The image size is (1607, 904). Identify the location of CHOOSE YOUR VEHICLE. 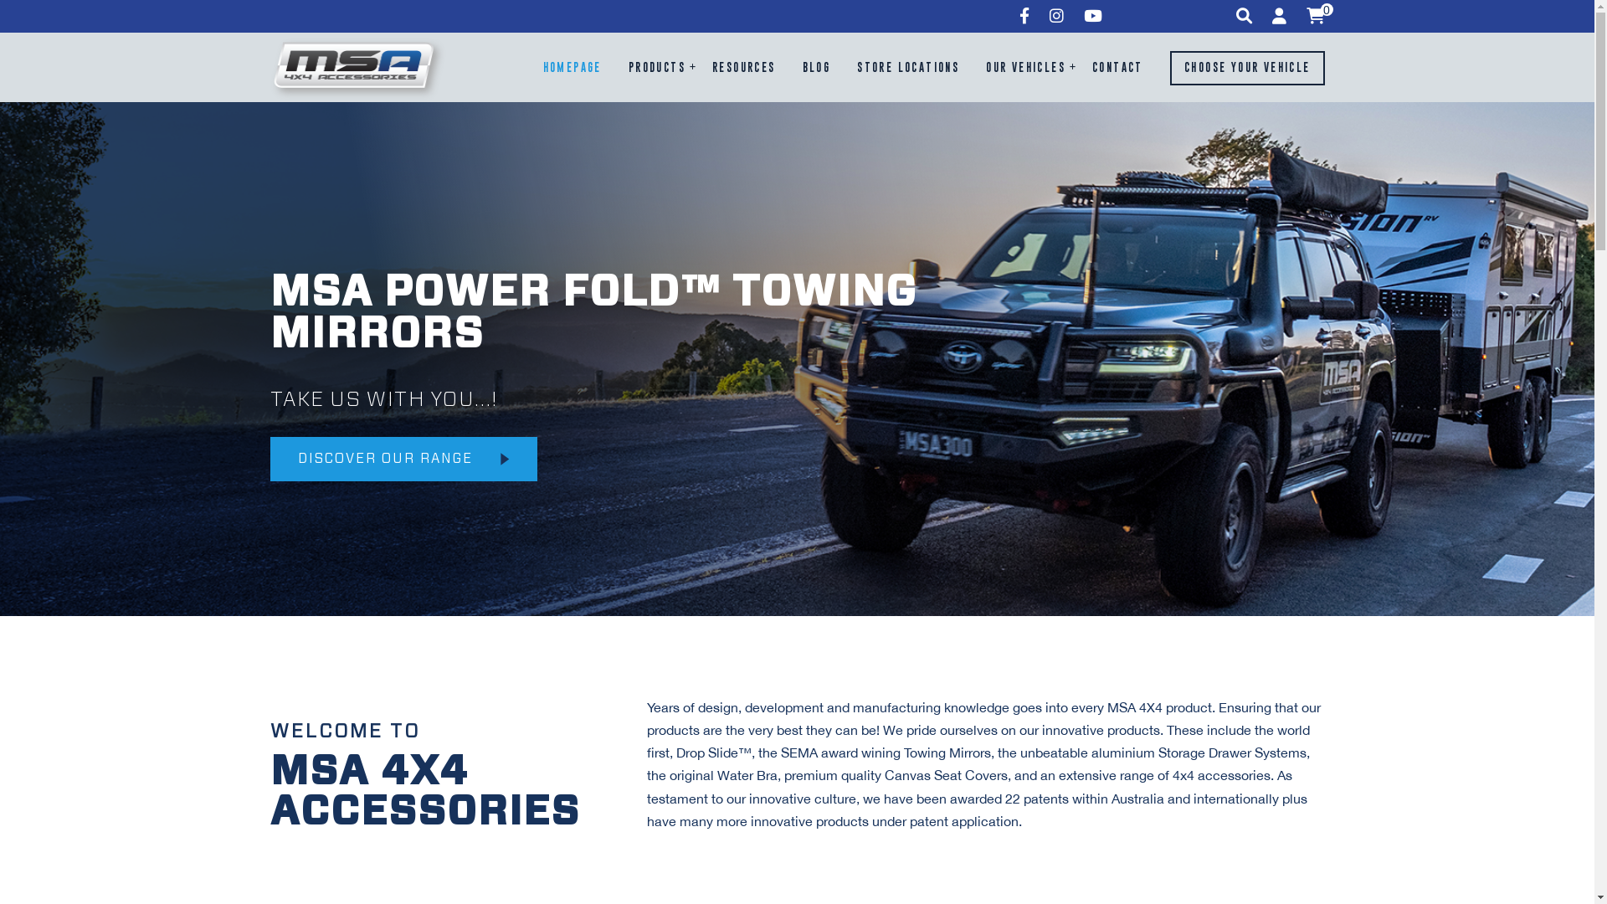
(1247, 69).